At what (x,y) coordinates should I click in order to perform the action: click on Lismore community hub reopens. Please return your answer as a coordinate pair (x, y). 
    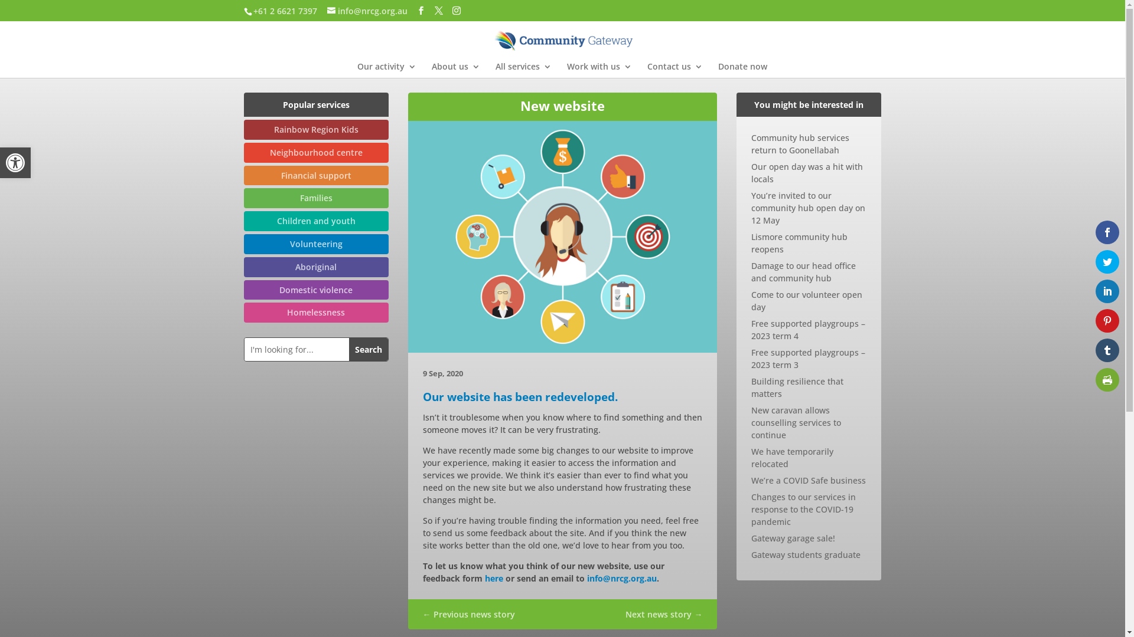
    Looking at the image, I should click on (800, 243).